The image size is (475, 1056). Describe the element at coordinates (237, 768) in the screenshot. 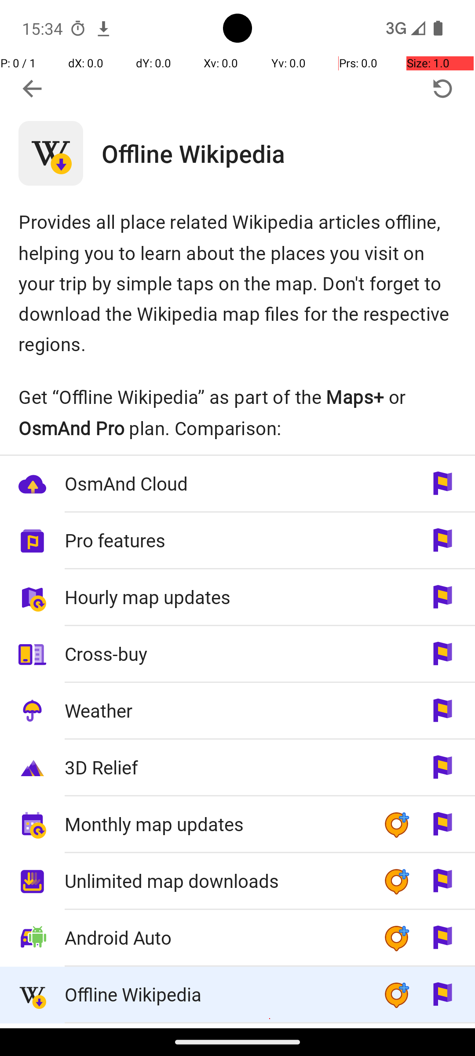

I see `3D Relief available as part of the OsmAnd Pro plan` at that location.